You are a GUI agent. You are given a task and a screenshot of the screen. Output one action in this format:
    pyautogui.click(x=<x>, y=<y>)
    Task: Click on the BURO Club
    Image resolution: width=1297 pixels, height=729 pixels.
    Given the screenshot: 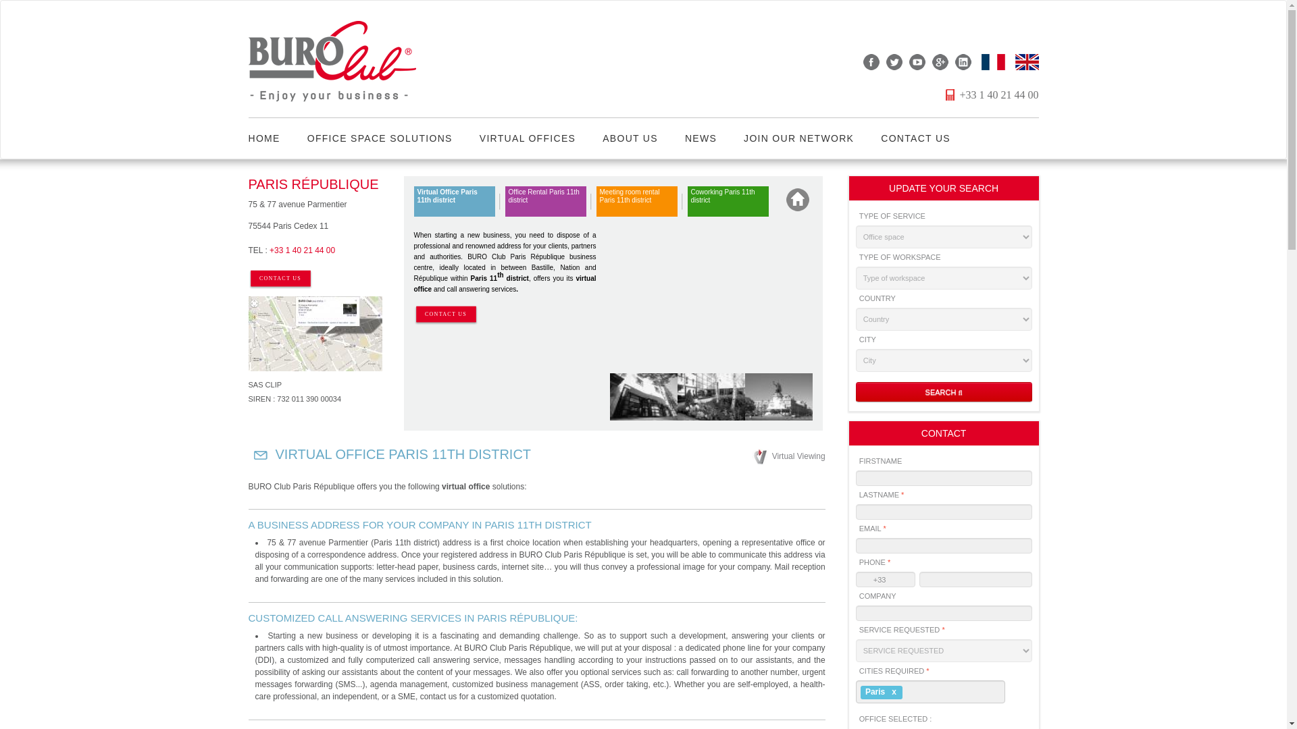 What is the action you would take?
    pyautogui.click(x=339, y=58)
    